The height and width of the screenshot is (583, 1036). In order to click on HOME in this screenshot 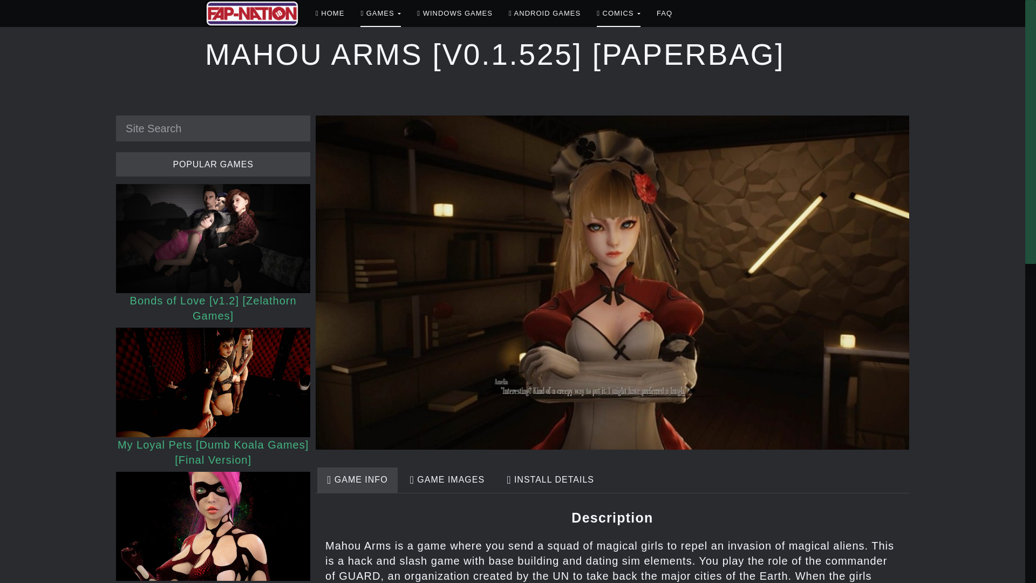, I will do `click(330, 13)`.